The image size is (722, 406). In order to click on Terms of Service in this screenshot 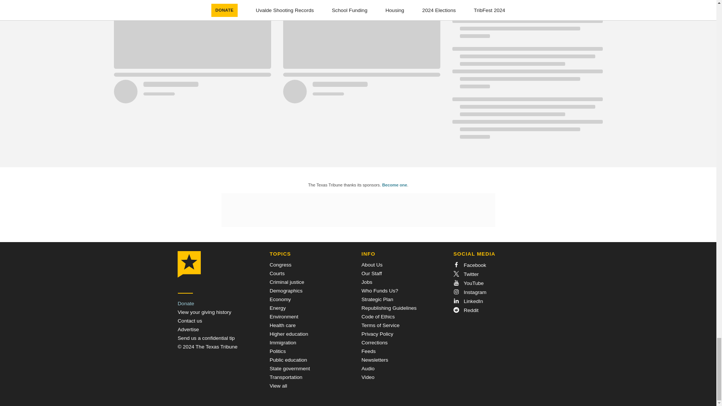, I will do `click(380, 325)`.